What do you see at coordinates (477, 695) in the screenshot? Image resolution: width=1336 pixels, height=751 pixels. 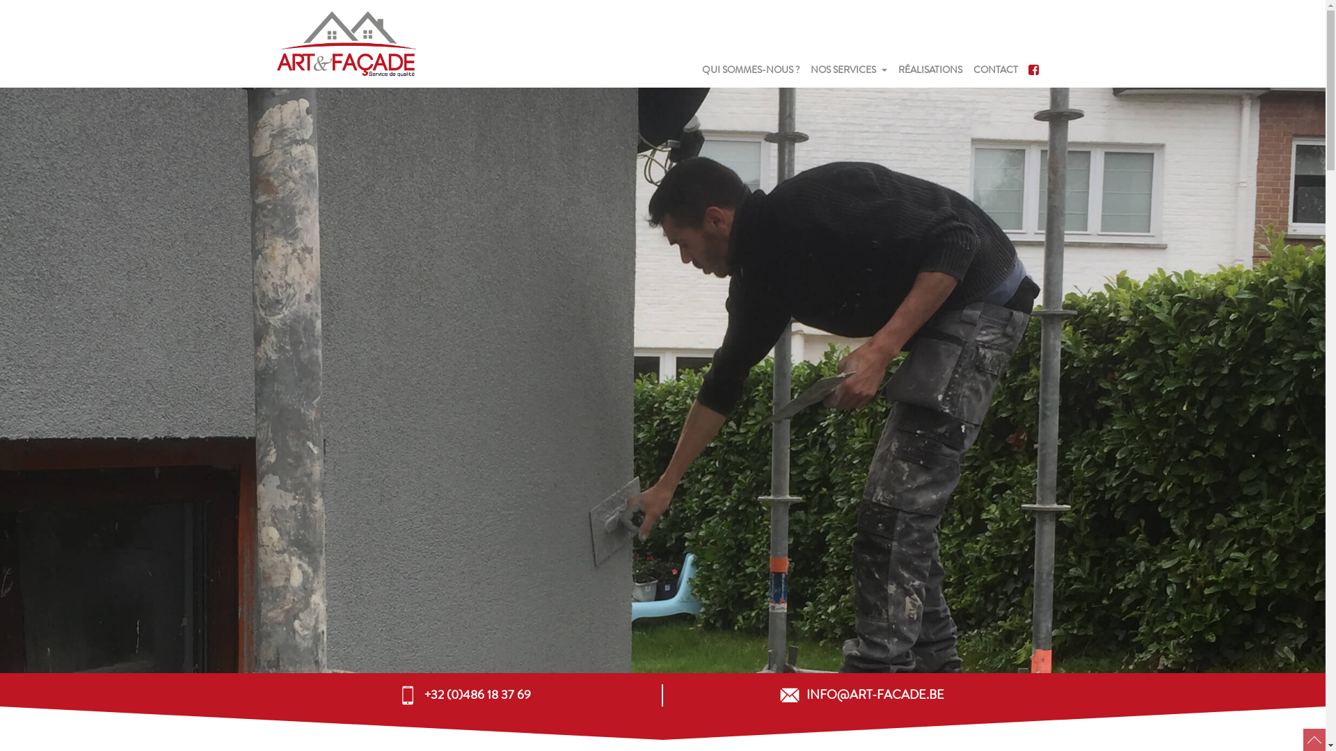 I see `+32 (0)486 18 37 69` at bounding box center [477, 695].